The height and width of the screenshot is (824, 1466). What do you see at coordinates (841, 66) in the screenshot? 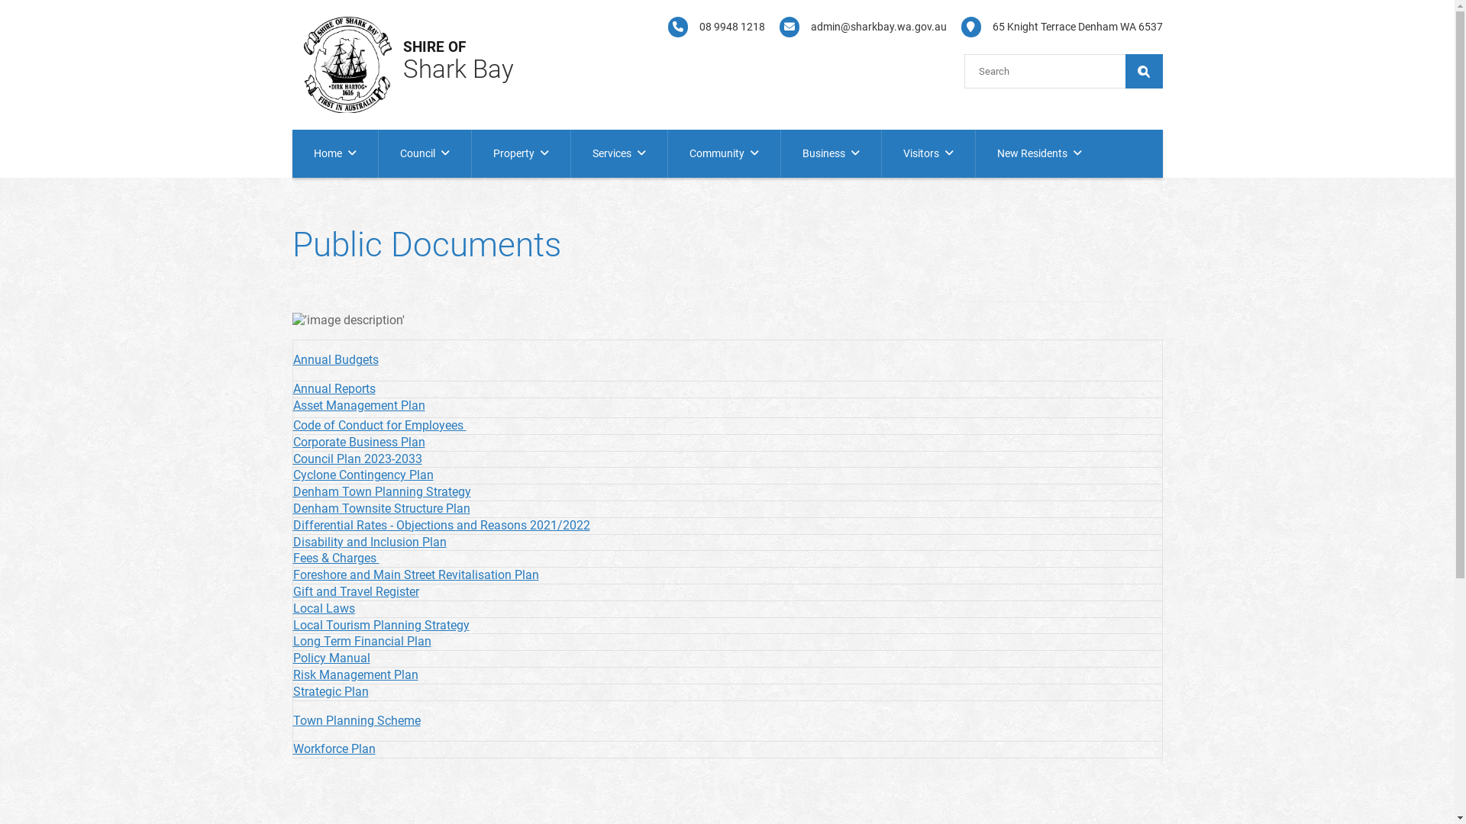
I see `Weather Widget for Shark Bay` at bounding box center [841, 66].